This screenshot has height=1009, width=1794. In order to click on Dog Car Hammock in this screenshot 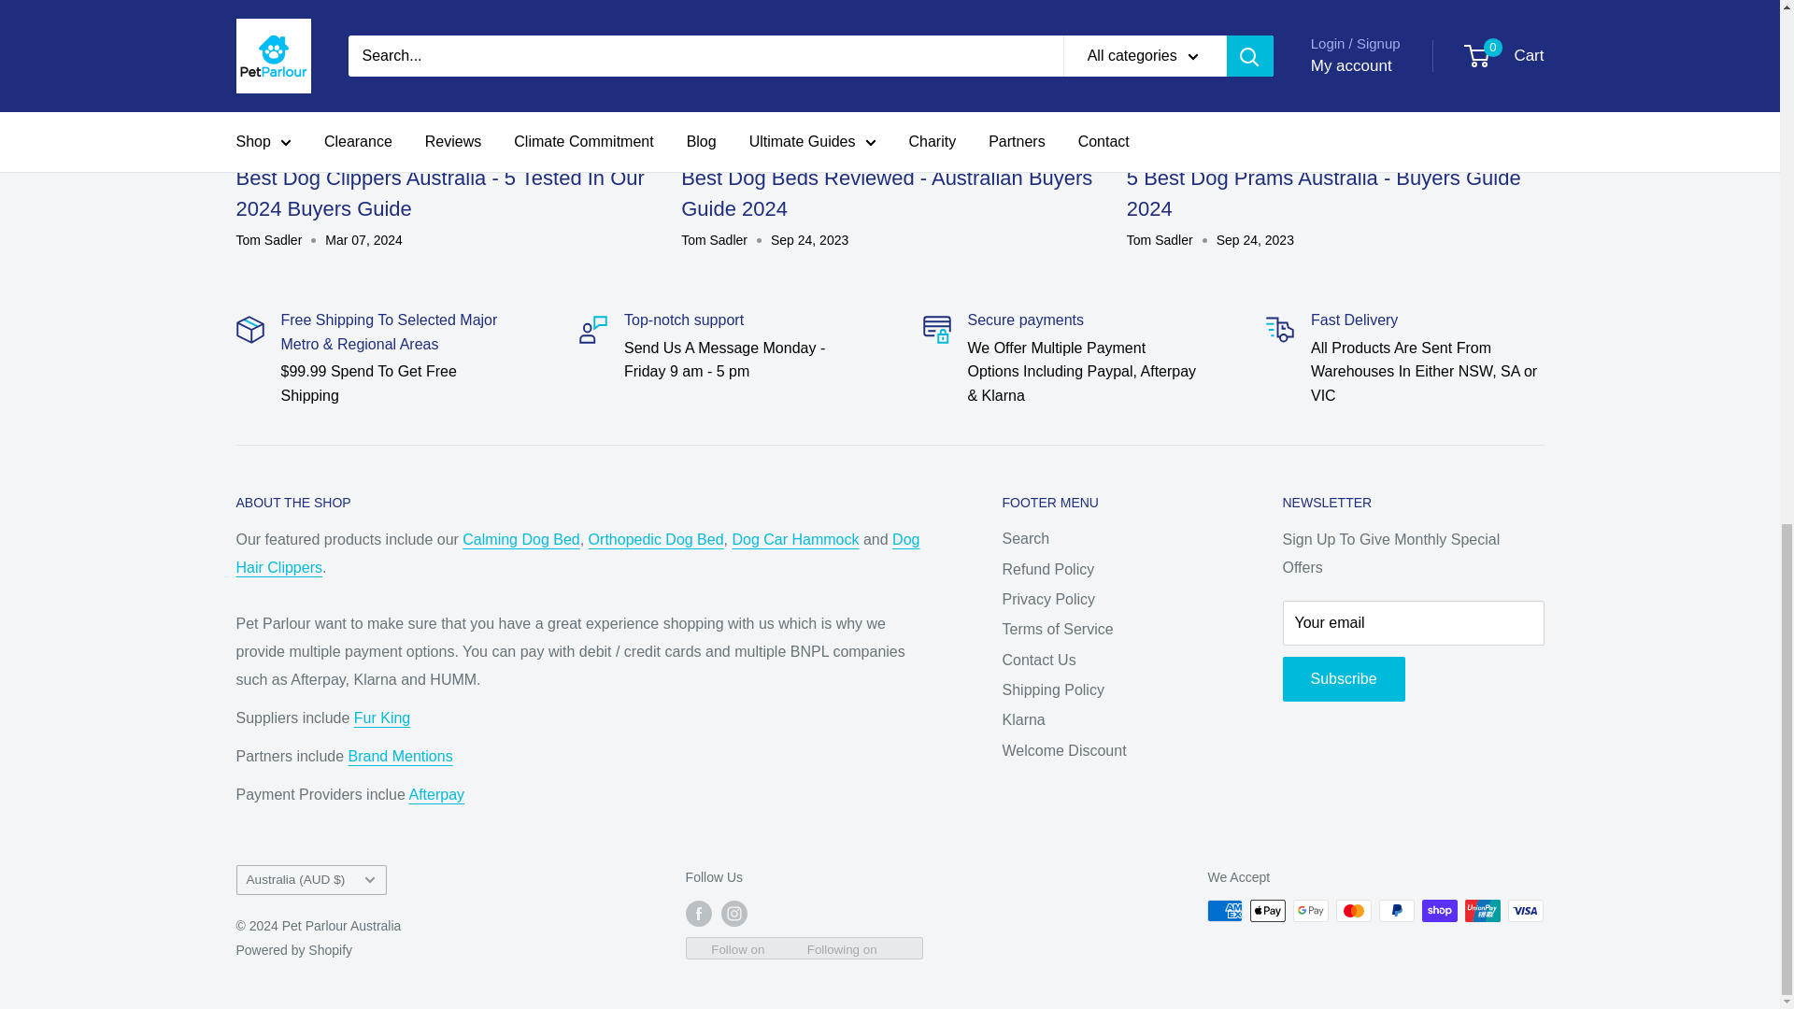, I will do `click(795, 540)`.